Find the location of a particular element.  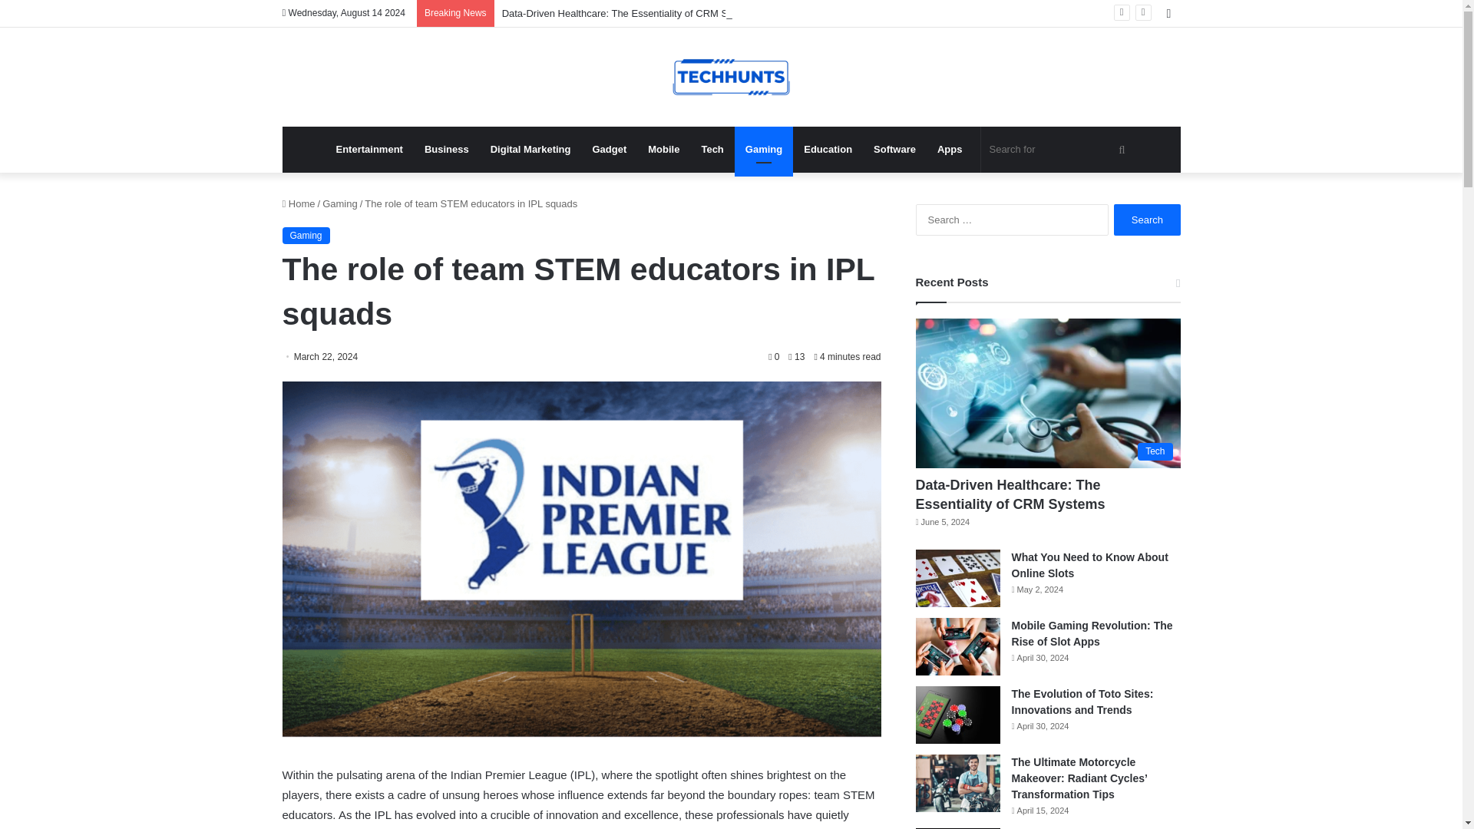

Digital Marketing is located at coordinates (531, 149).